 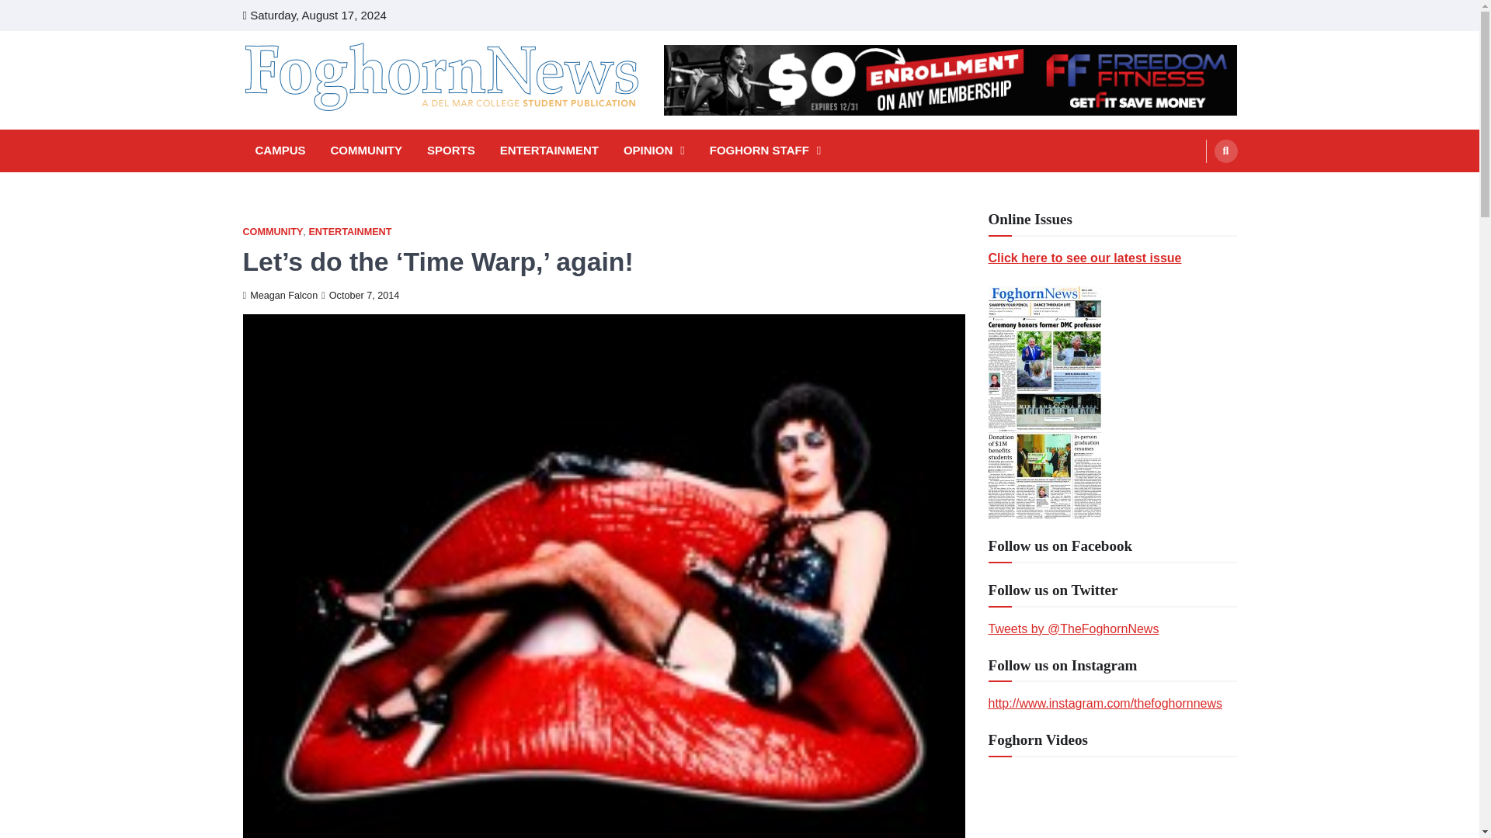 I want to click on FOGHORN NEWS, so click(x=351, y=133).